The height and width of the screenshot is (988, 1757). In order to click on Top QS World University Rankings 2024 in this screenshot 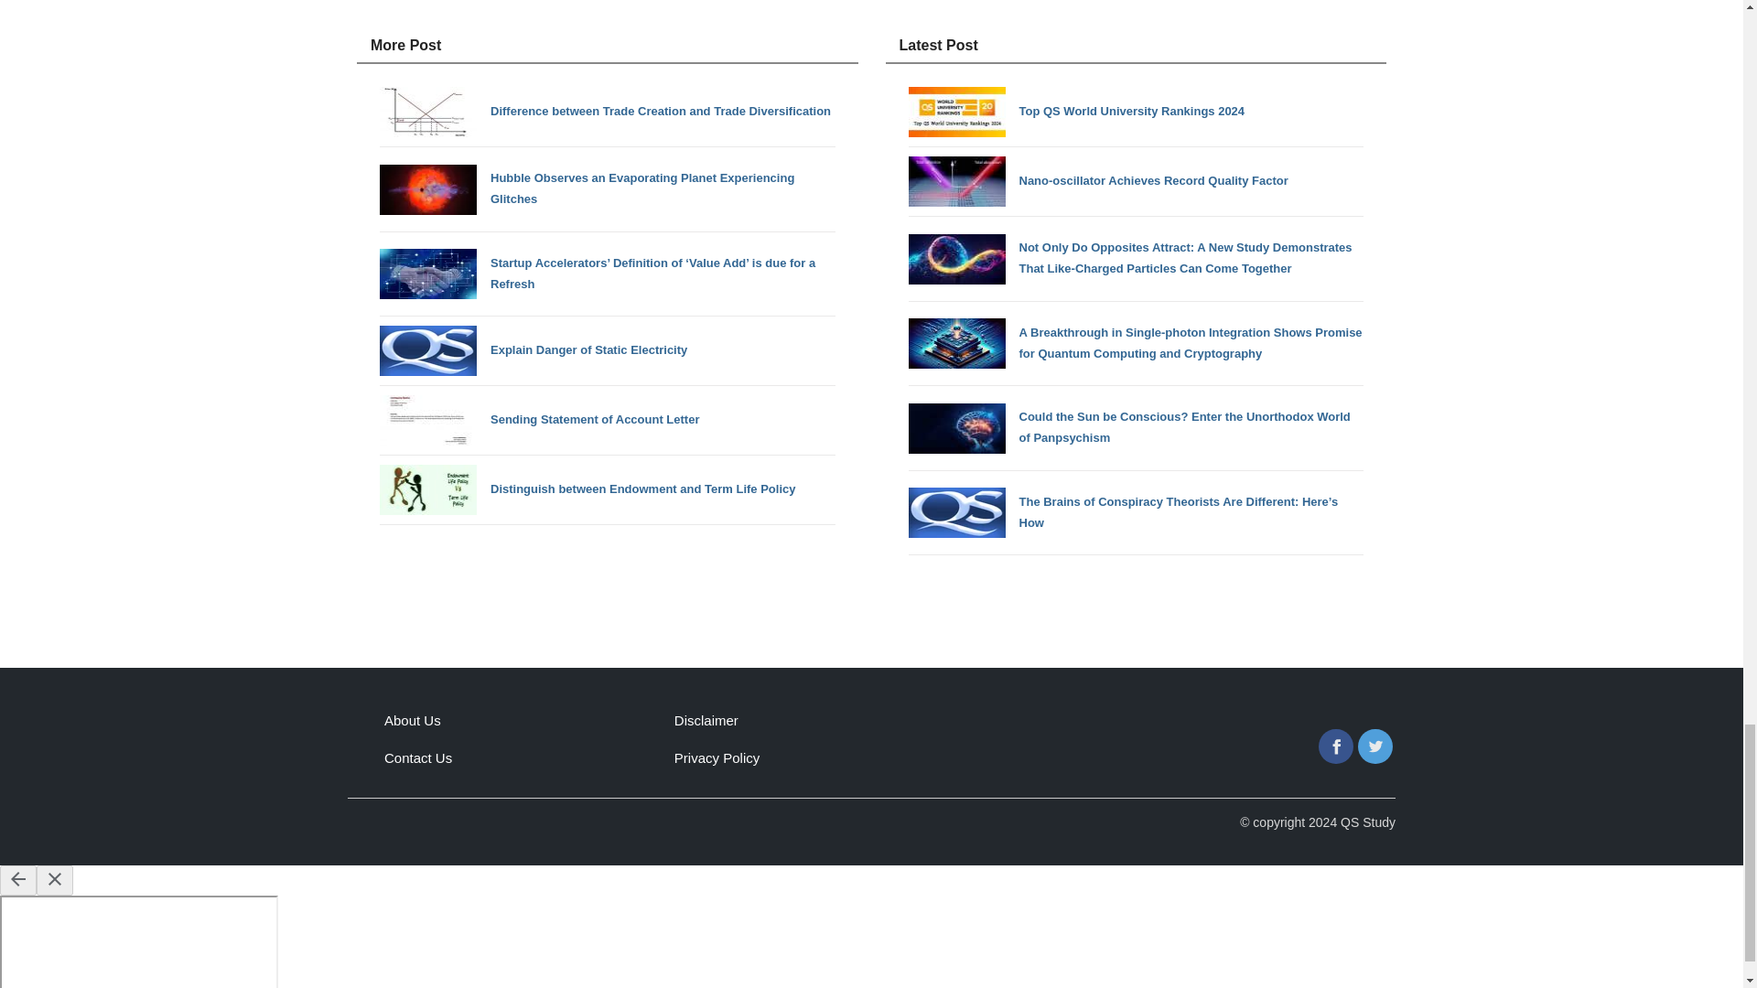, I will do `click(1135, 112)`.